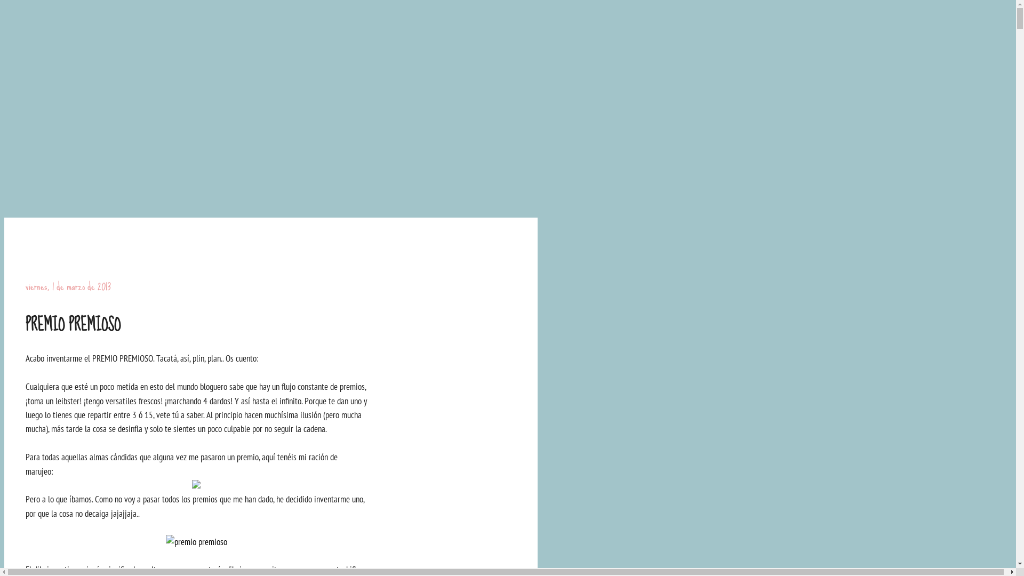 The width and height of the screenshot is (1024, 576). Describe the element at coordinates (196, 541) in the screenshot. I see `premio premioso` at that location.